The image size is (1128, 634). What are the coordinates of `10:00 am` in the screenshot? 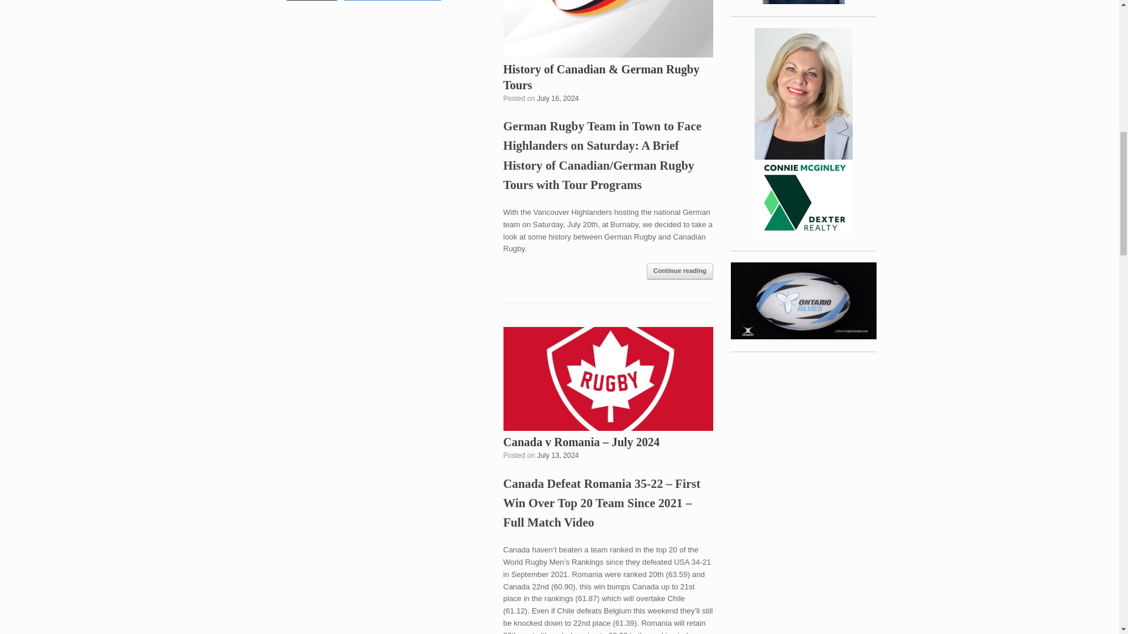 It's located at (557, 98).